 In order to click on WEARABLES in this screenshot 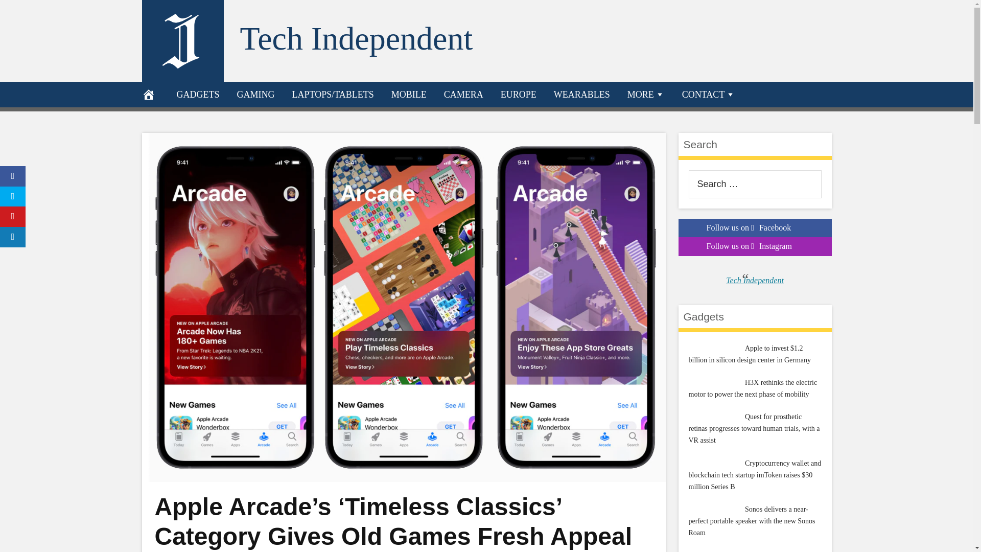, I will do `click(582, 94)`.